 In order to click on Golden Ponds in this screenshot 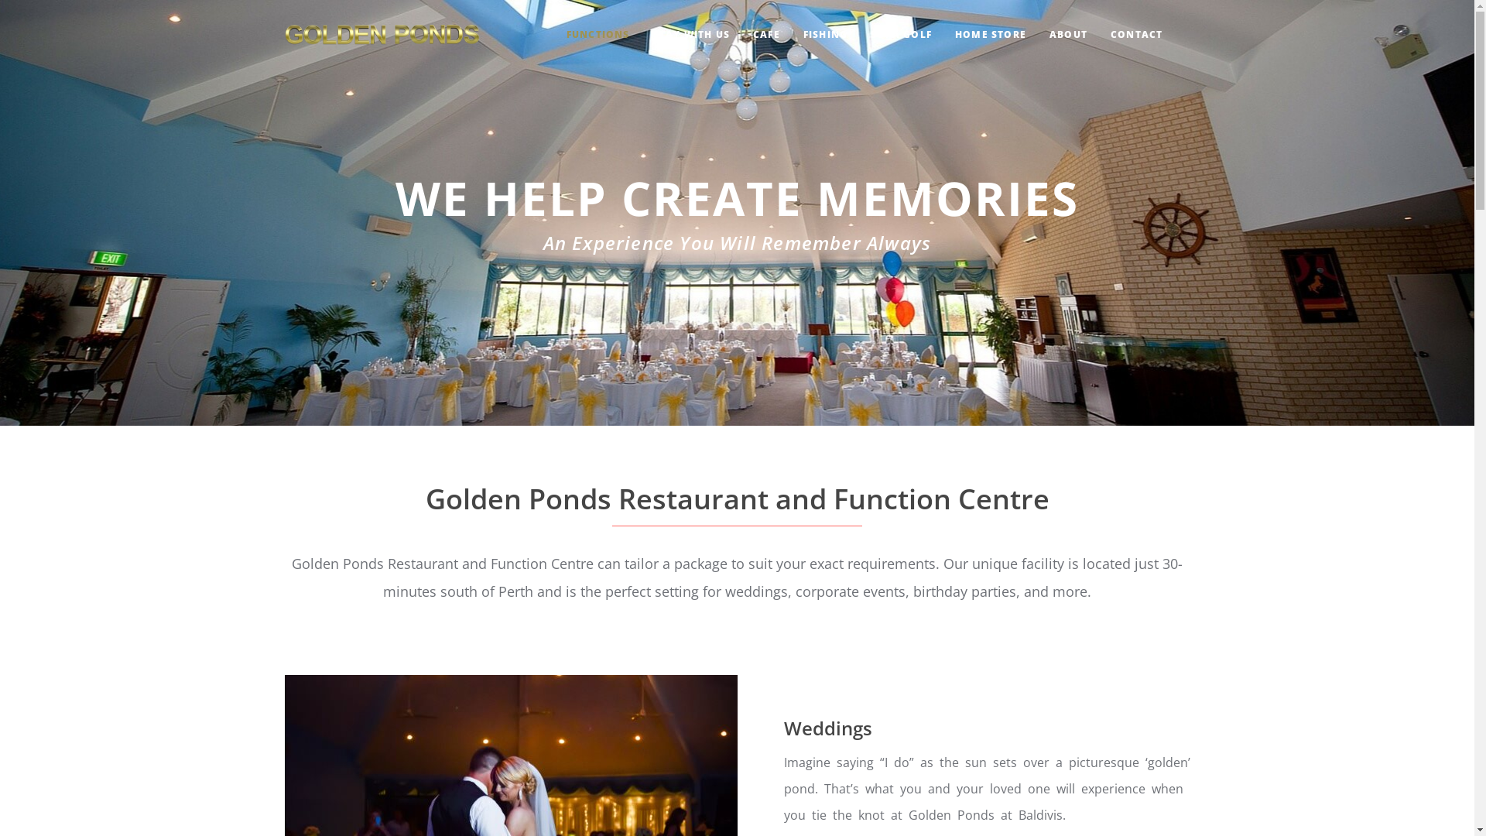, I will do `click(382, 35)`.